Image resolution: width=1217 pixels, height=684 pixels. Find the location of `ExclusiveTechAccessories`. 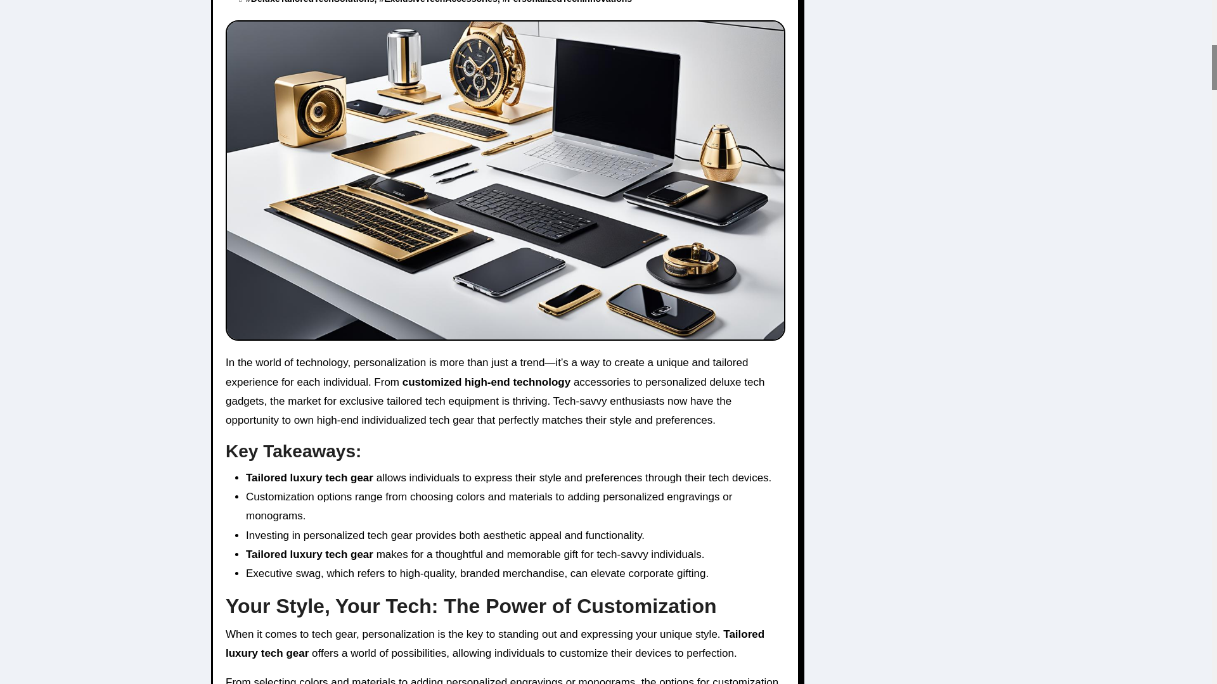

ExclusiveTechAccessories is located at coordinates (441, 2).